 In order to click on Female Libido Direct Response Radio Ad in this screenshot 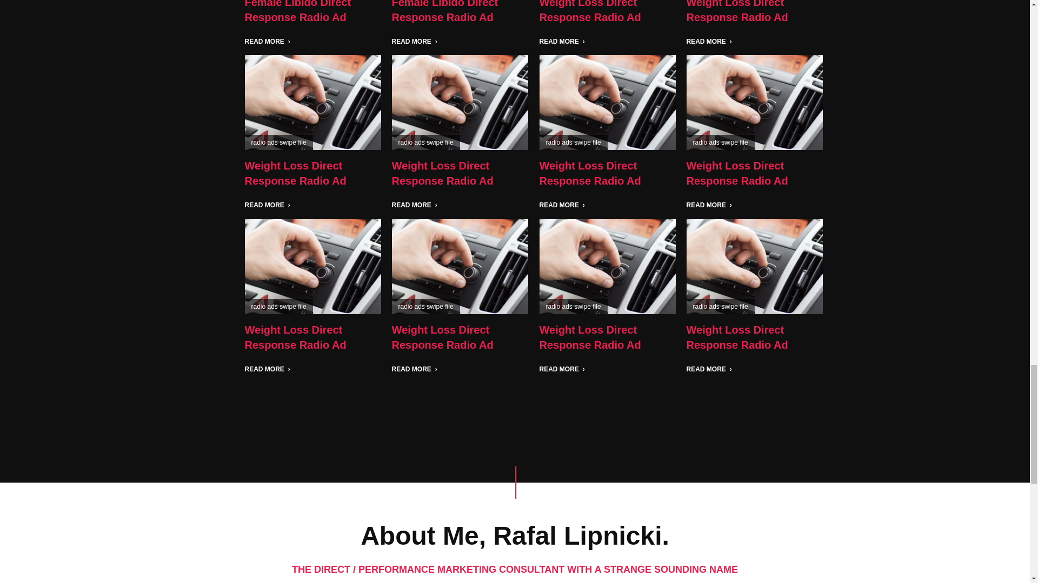, I will do `click(444, 12)`.